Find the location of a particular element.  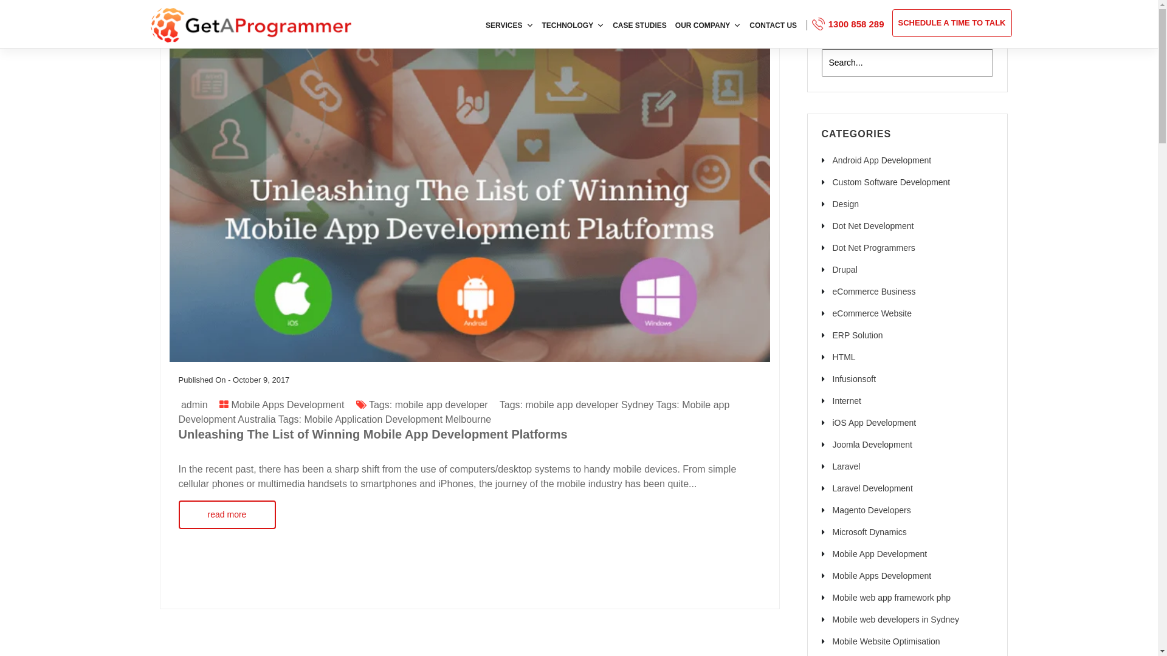

Mobile Apps Development is located at coordinates (883, 576).